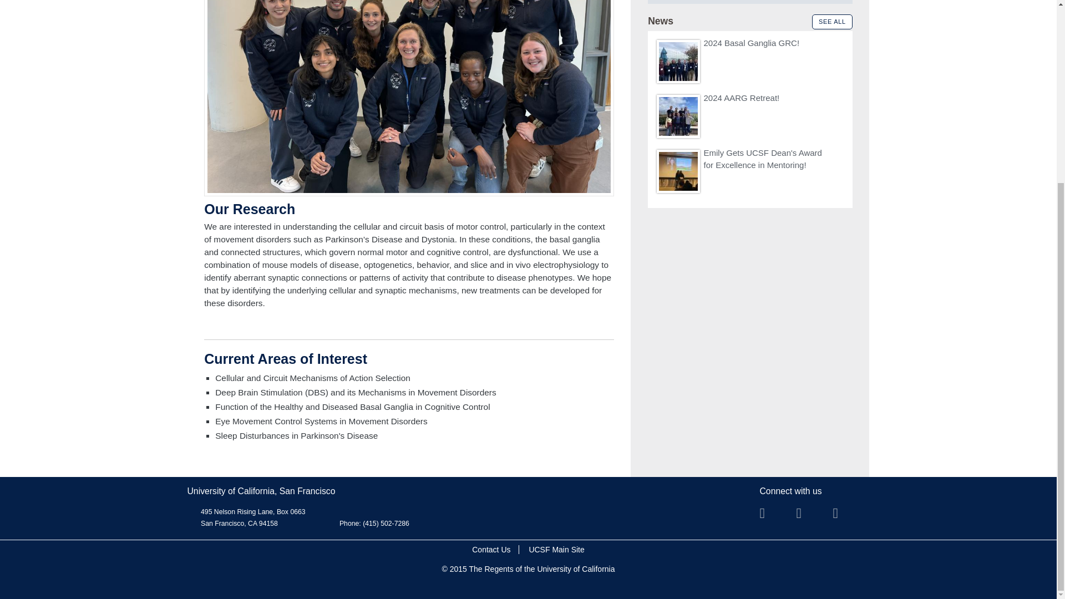 Image resolution: width=1065 pixels, height=599 pixels. I want to click on Contact Us, so click(491, 549).